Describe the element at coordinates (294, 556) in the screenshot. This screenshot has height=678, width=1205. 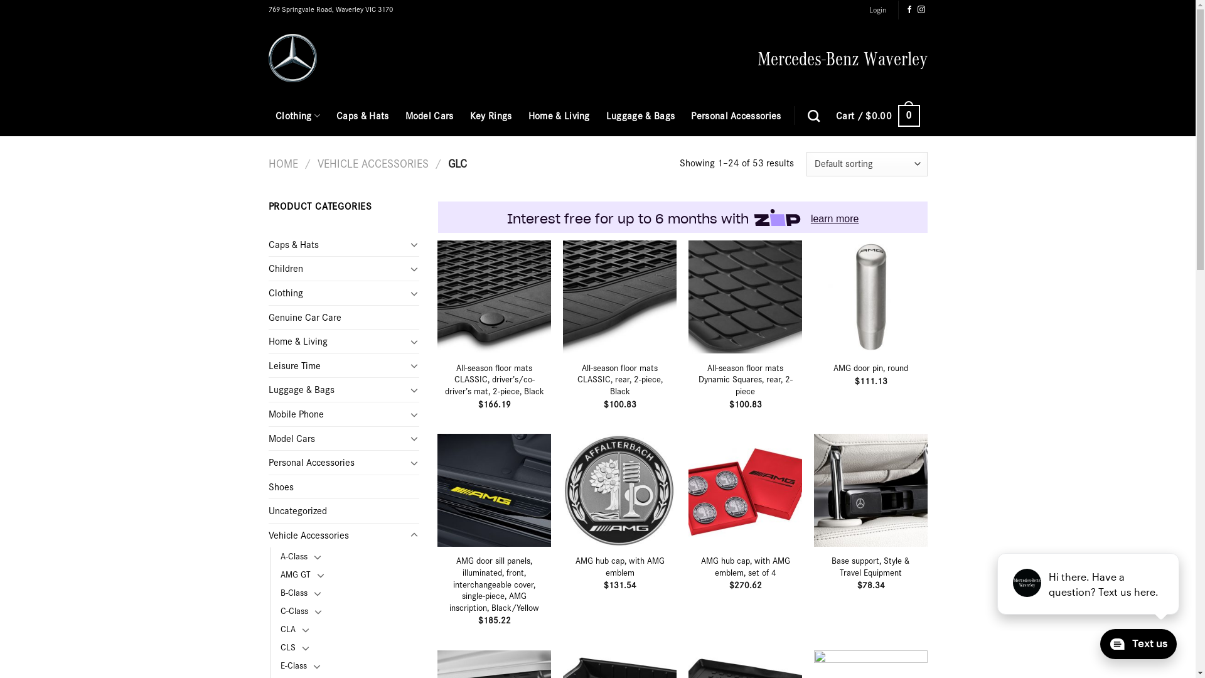
I see `A-Class` at that location.